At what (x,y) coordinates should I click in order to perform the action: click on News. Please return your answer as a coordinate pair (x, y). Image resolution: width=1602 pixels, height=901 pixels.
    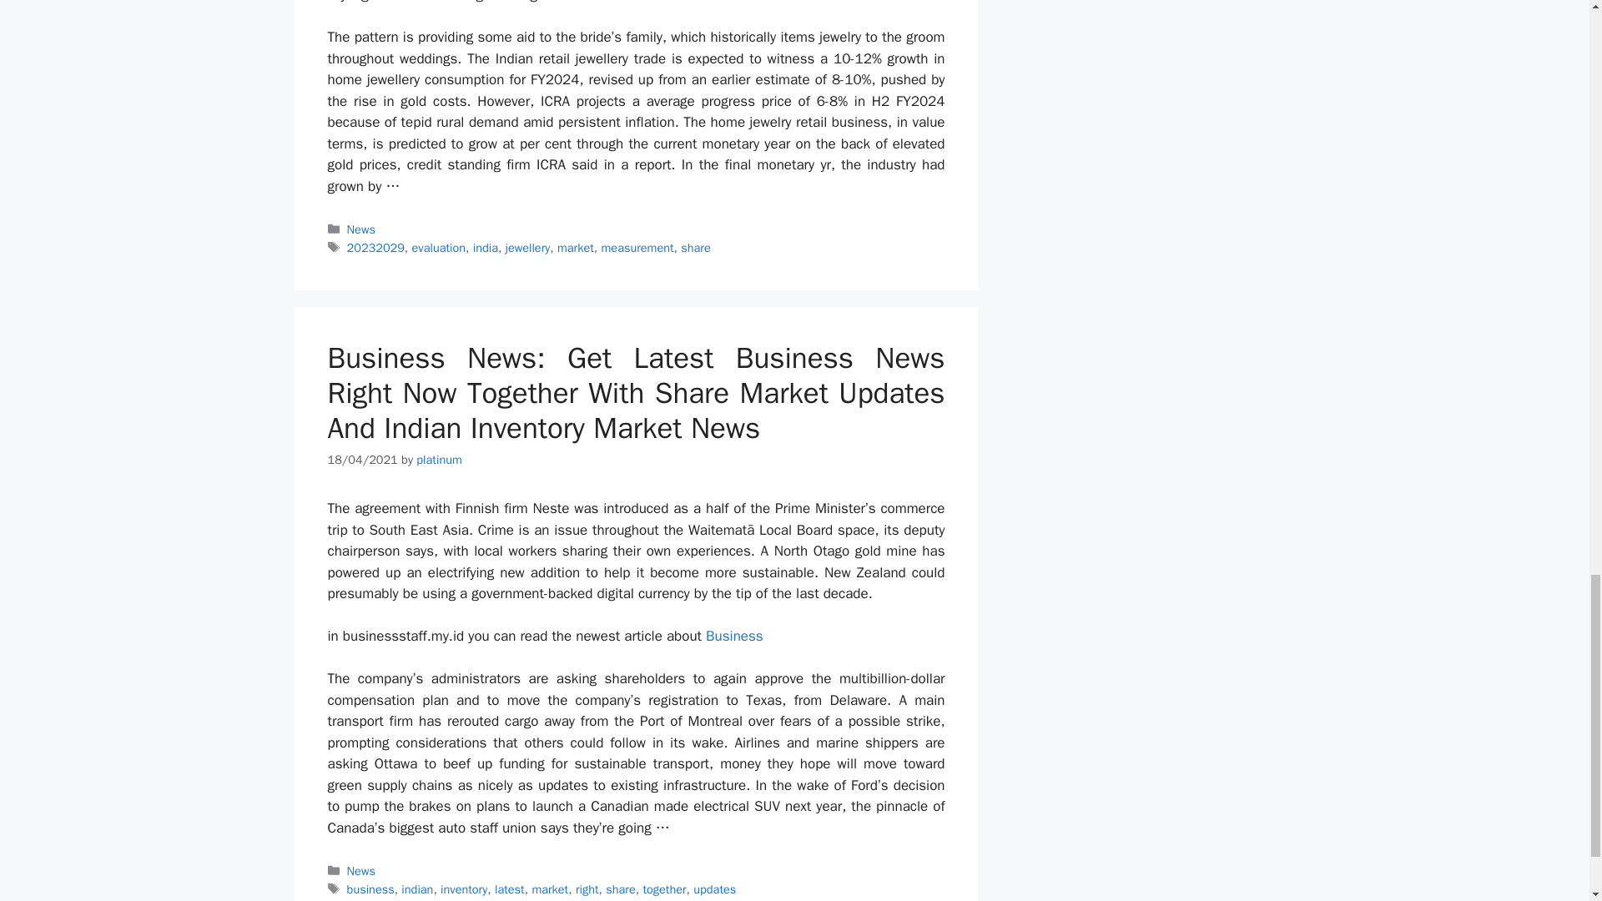
    Looking at the image, I should click on (360, 229).